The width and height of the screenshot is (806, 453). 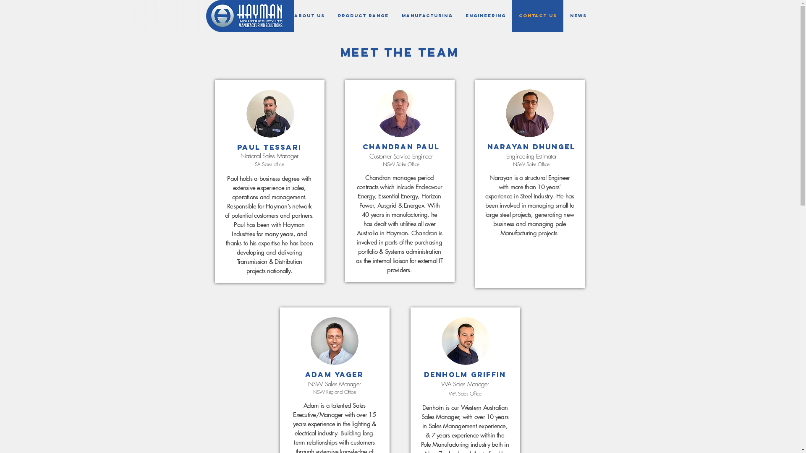 What do you see at coordinates (578, 16) in the screenshot?
I see `NEWS` at bounding box center [578, 16].